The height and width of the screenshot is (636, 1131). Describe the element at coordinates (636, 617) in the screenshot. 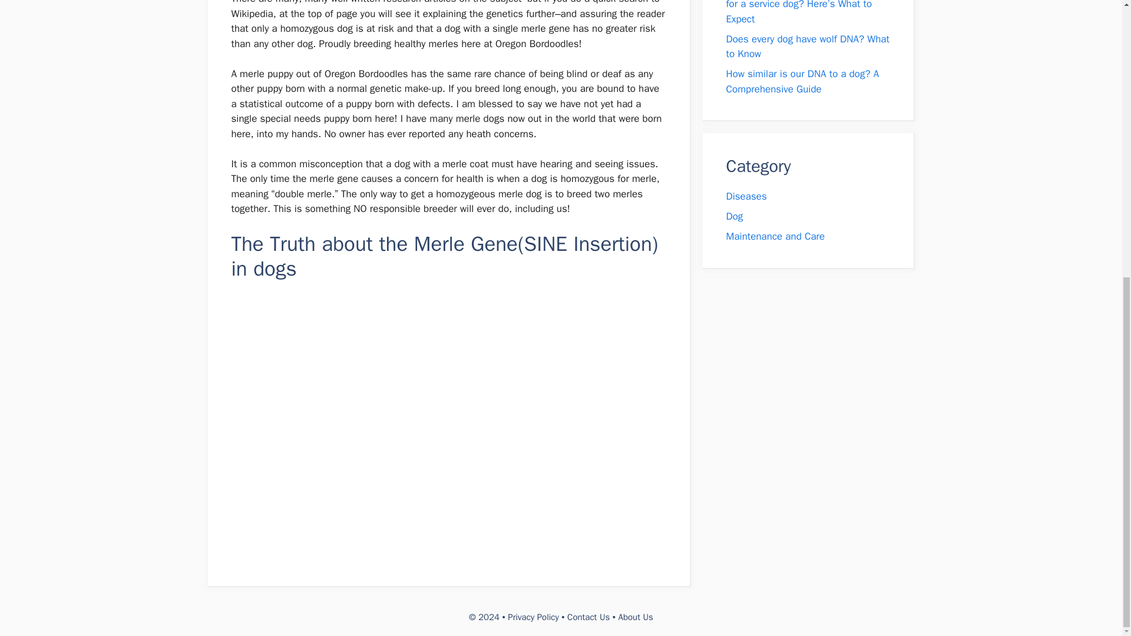

I see `About Us` at that location.